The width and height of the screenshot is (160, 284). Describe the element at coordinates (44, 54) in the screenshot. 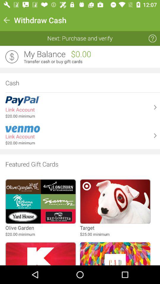

I see `tap the icon above transfer cash or` at that location.